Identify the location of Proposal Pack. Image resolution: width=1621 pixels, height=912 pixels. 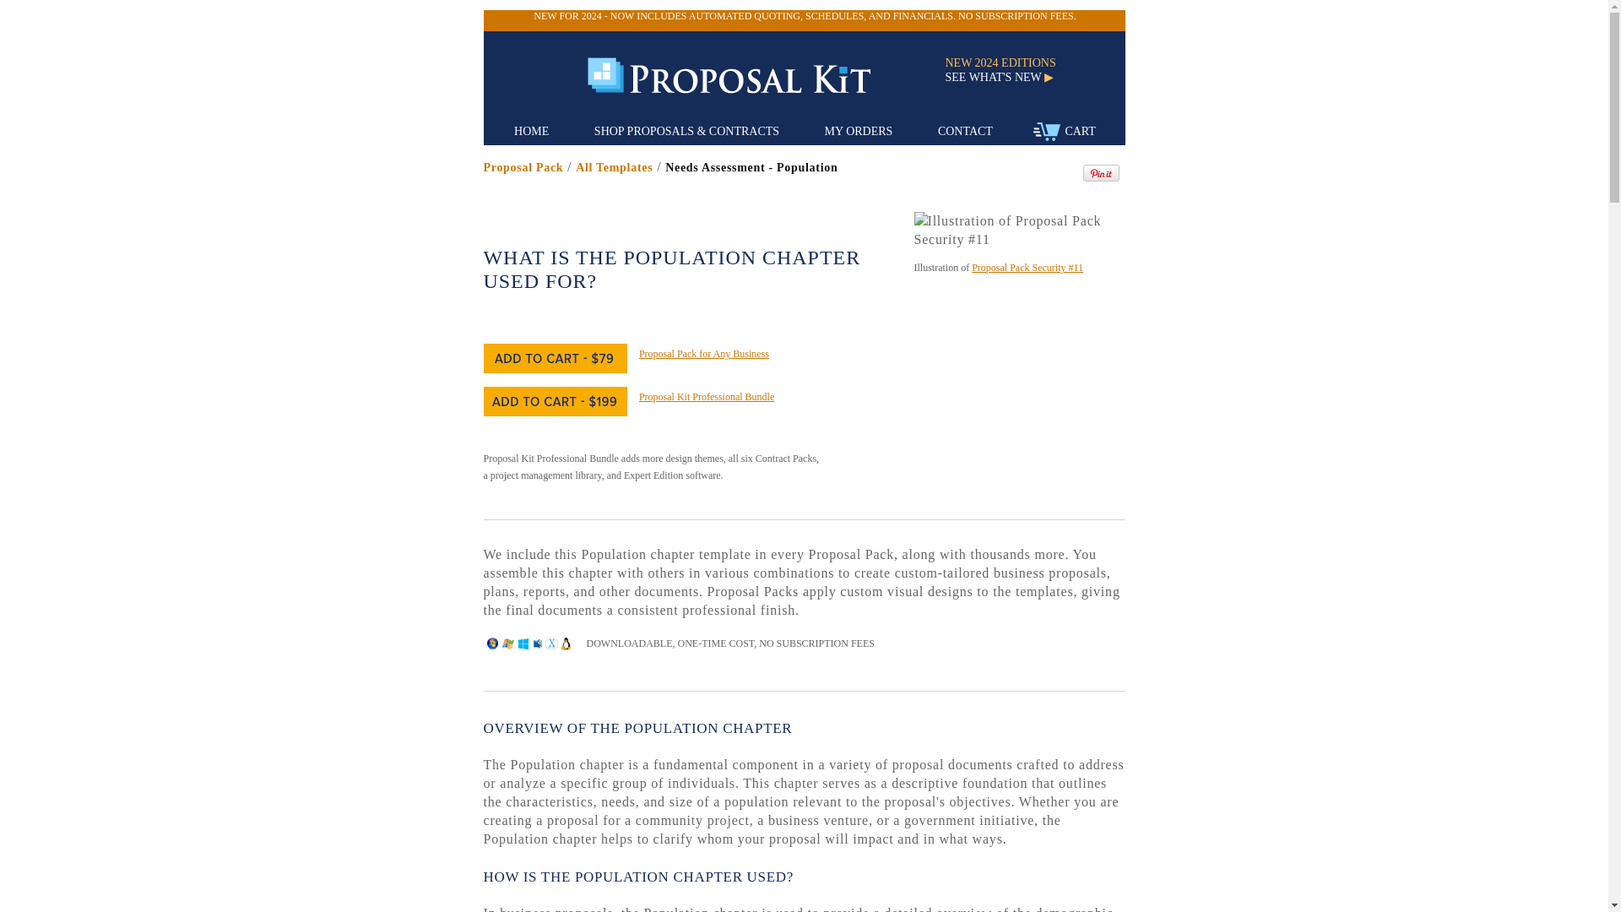
(523, 167).